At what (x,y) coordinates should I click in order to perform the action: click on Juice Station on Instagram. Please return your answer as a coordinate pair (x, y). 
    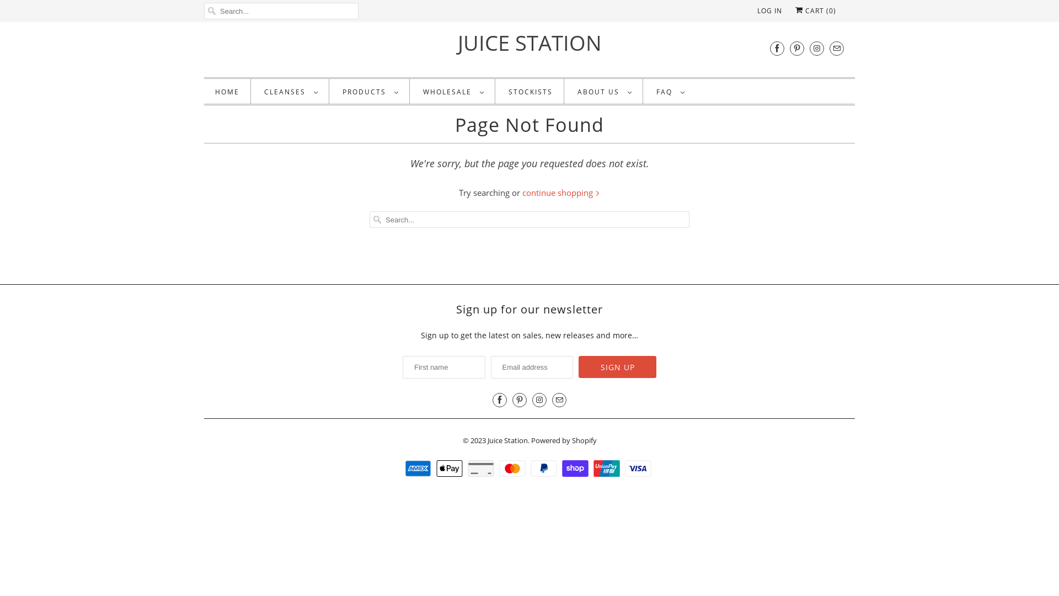
    Looking at the image, I should click on (817, 49).